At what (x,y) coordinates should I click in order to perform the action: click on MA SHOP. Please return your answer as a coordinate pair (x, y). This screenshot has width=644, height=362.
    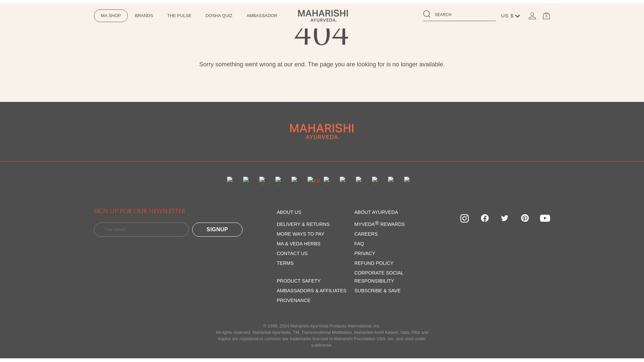
    Looking at the image, I should click on (111, 15).